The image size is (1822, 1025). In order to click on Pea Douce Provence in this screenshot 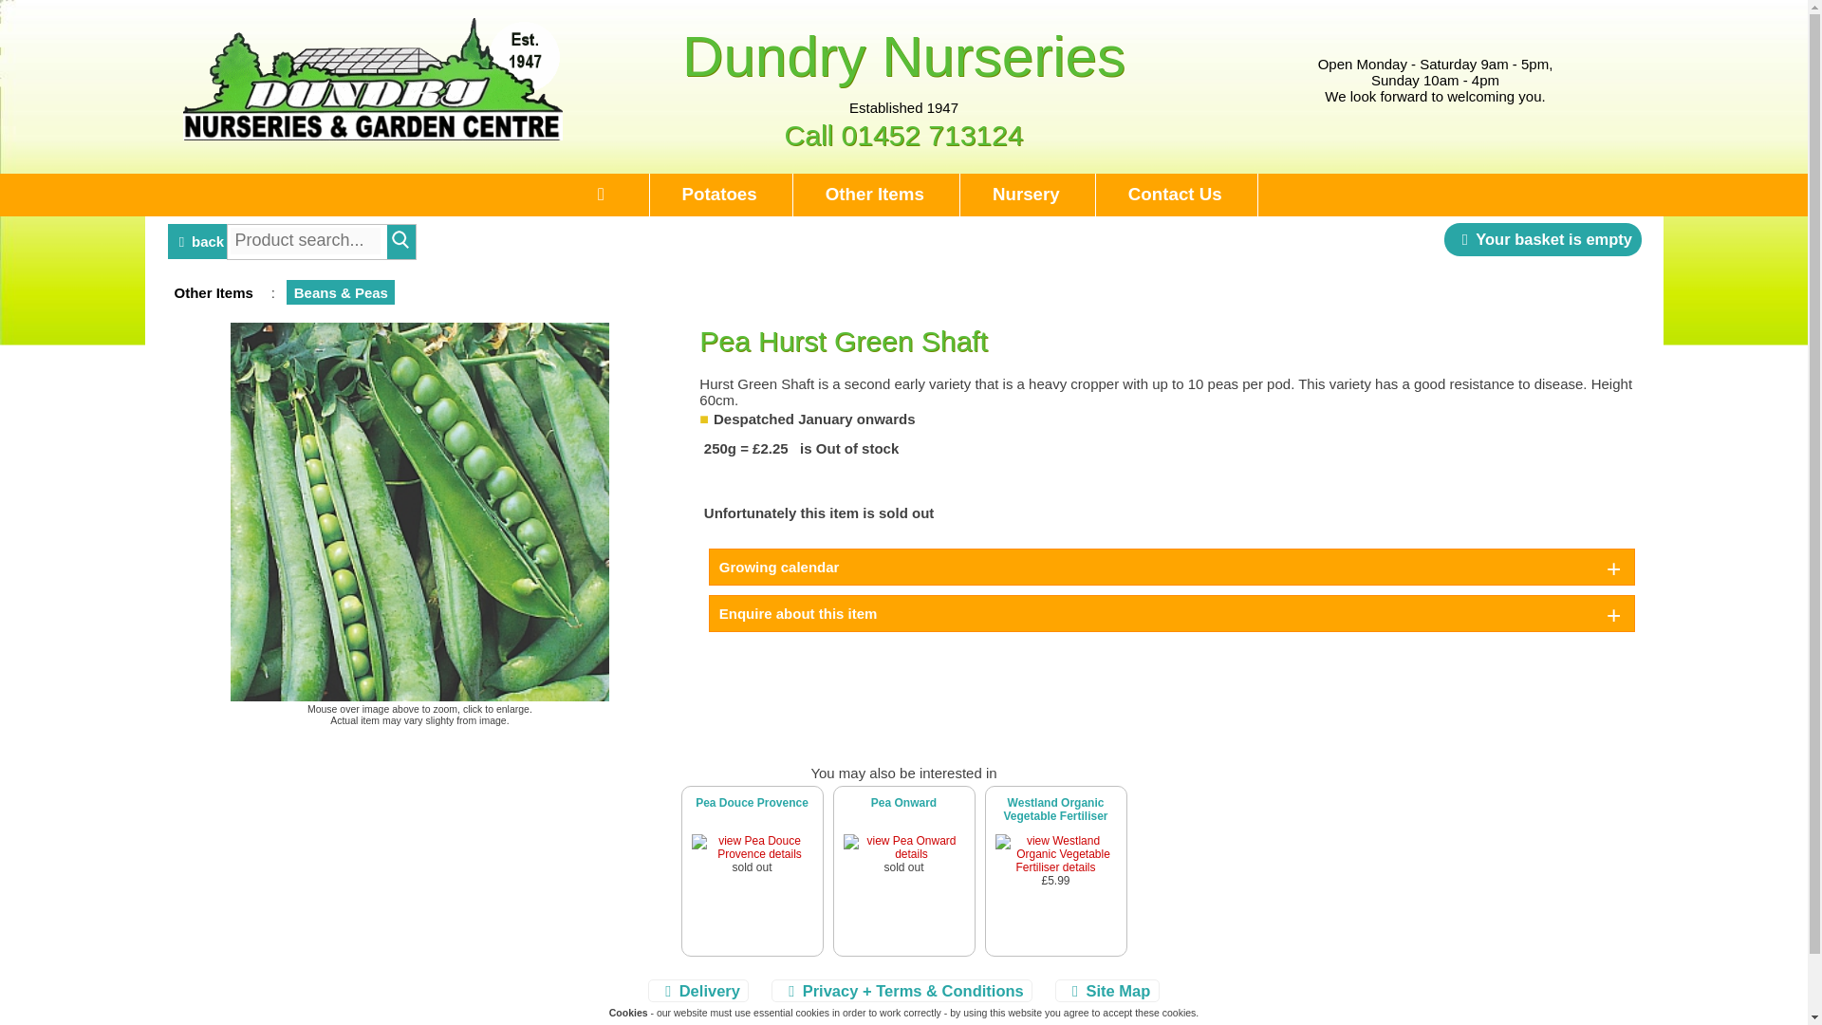, I will do `click(752, 803)`.